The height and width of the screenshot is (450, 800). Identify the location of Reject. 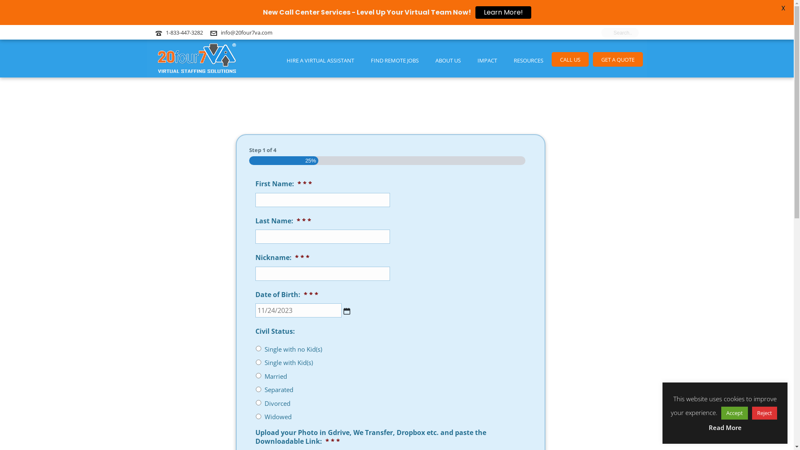
(765, 413).